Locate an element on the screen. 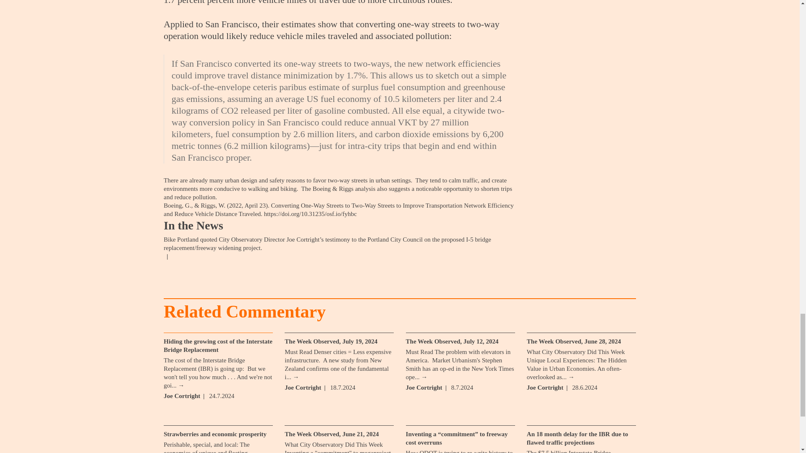  Bike Portland is located at coordinates (181, 239).